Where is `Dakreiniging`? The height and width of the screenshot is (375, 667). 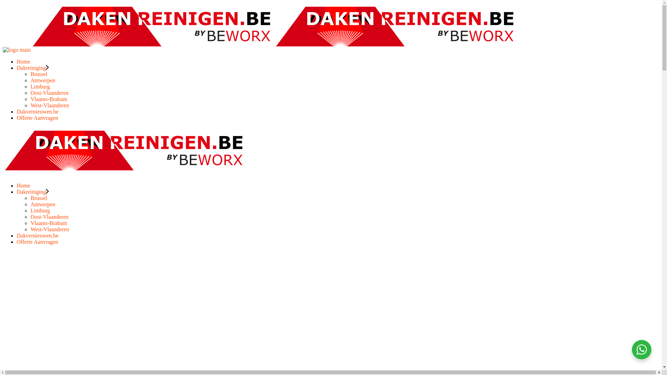 Dakreiniging is located at coordinates (31, 192).